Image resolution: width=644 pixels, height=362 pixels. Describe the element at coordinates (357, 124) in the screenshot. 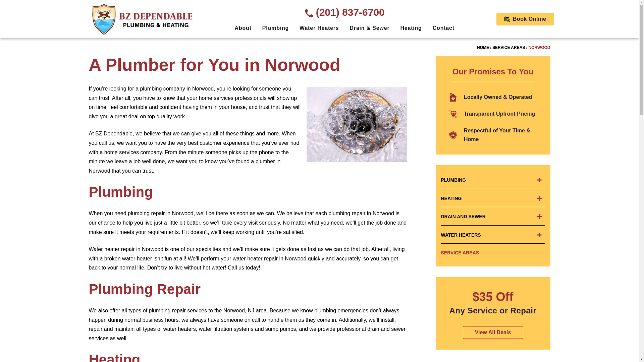

I see `norwood plumber` at that location.